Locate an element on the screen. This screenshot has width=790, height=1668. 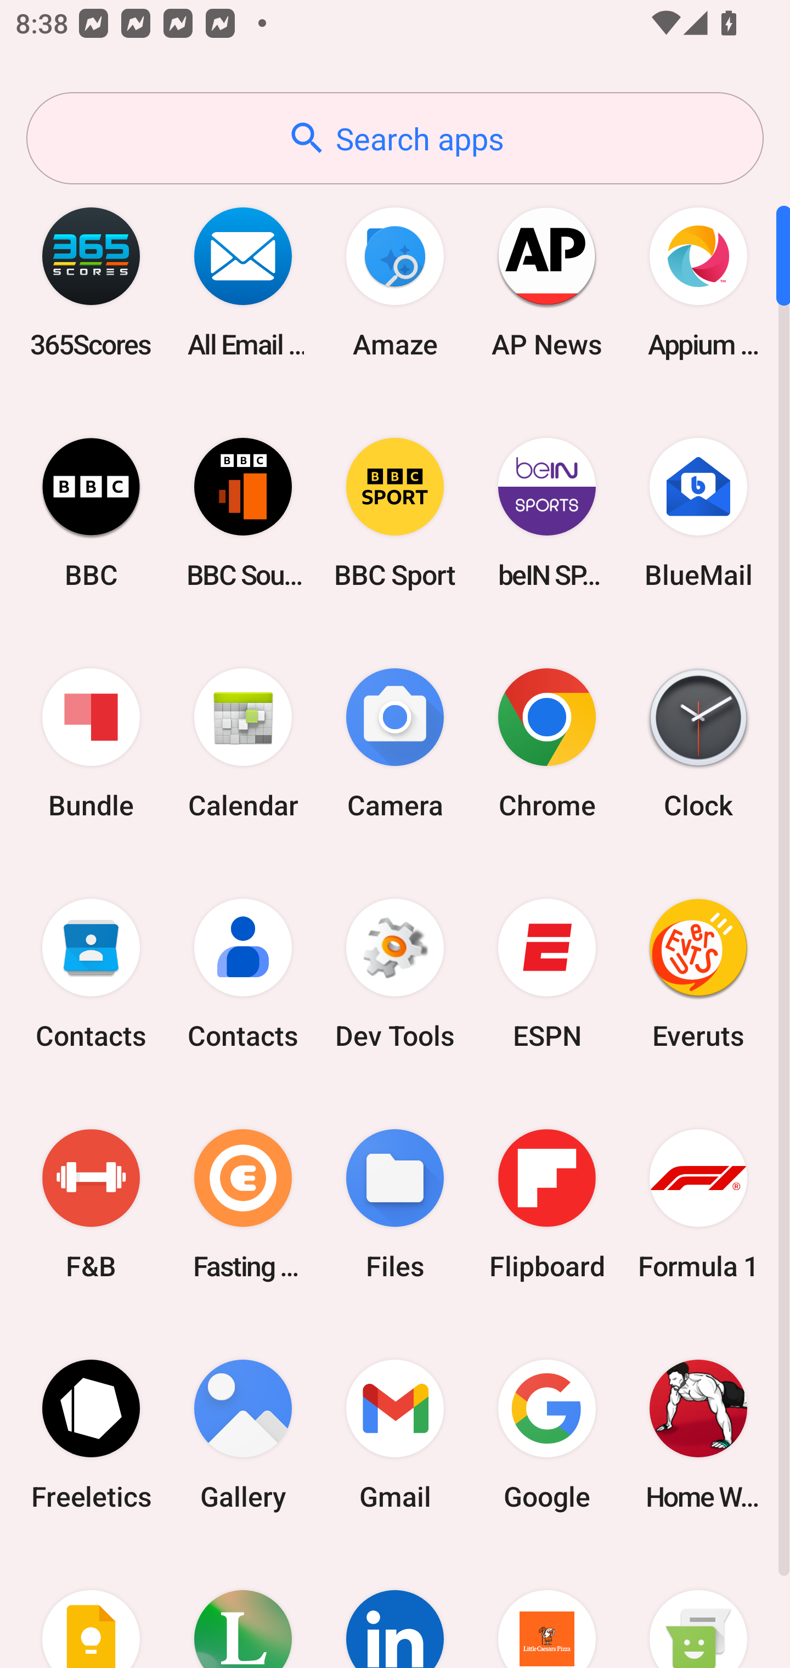
Bundle is located at coordinates (91, 744).